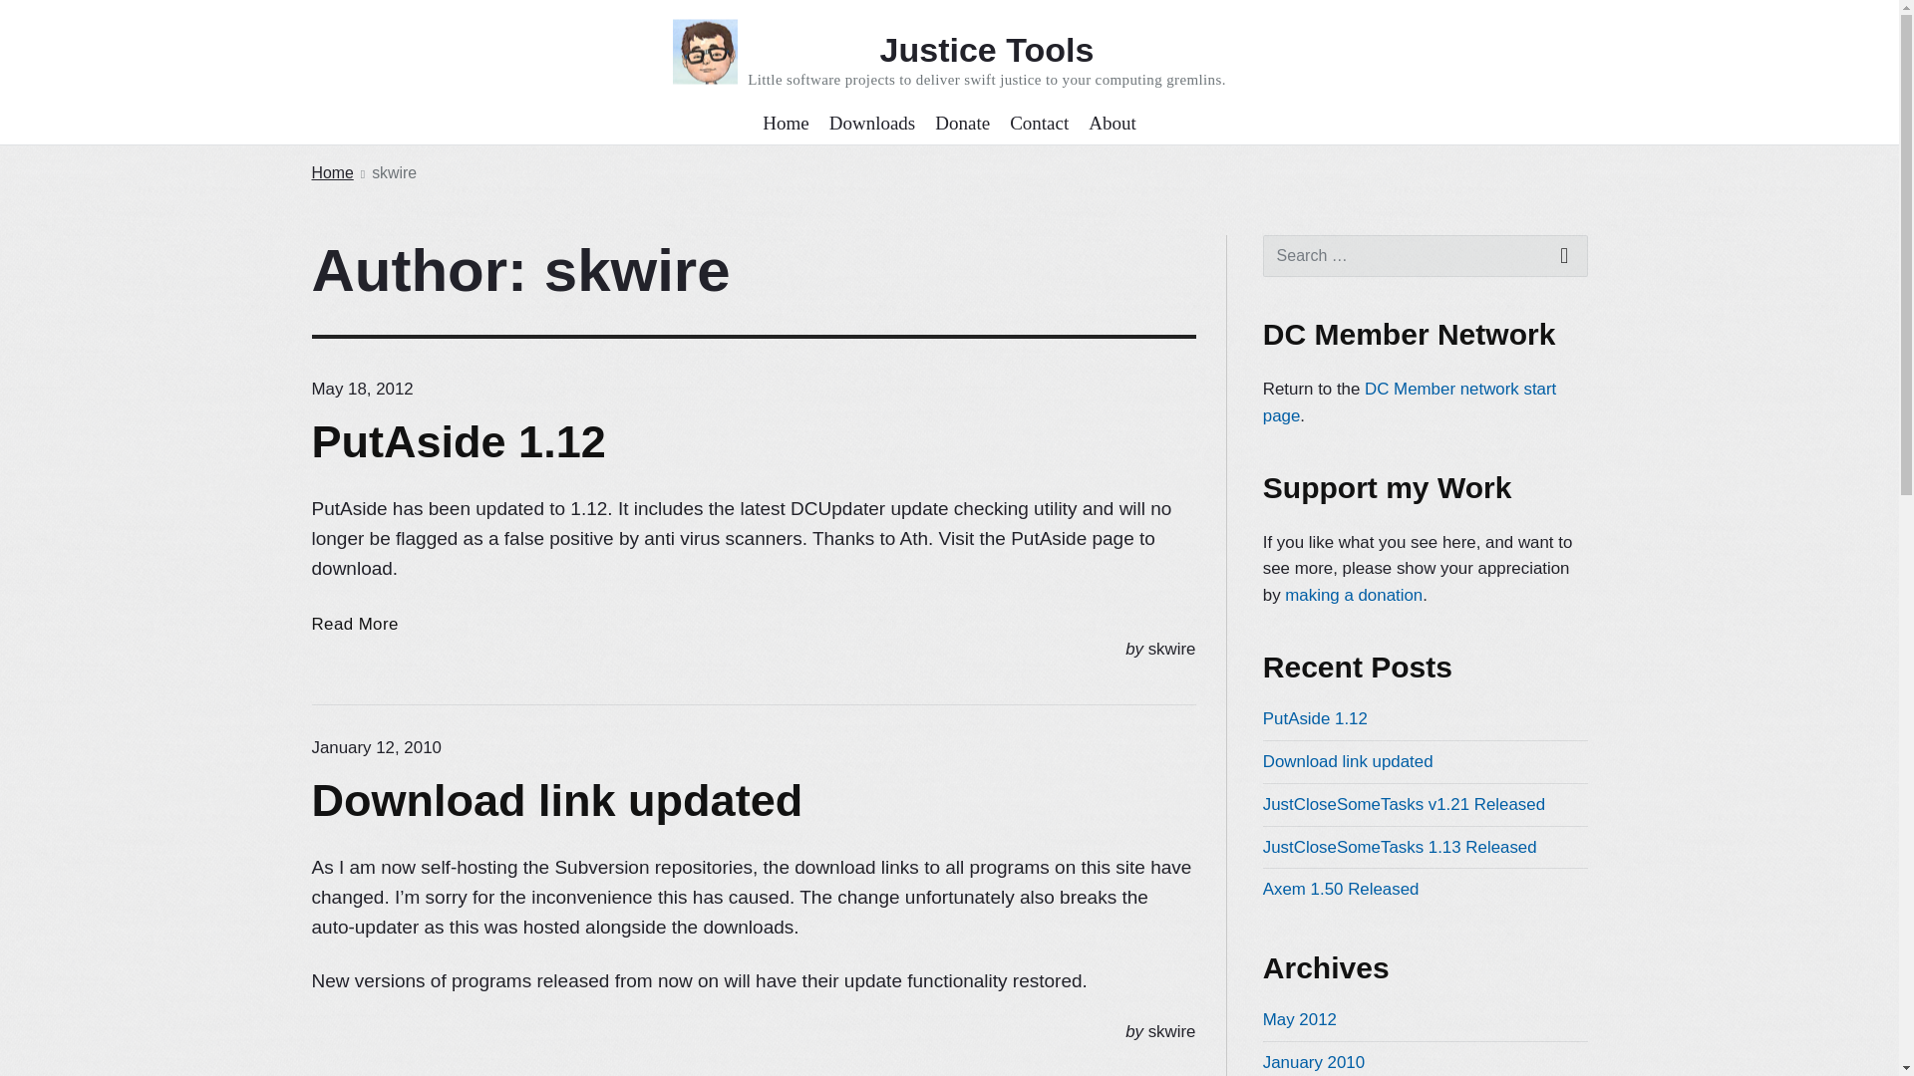 This screenshot has width=1914, height=1076. What do you see at coordinates (962, 124) in the screenshot?
I see `Donate` at bounding box center [962, 124].